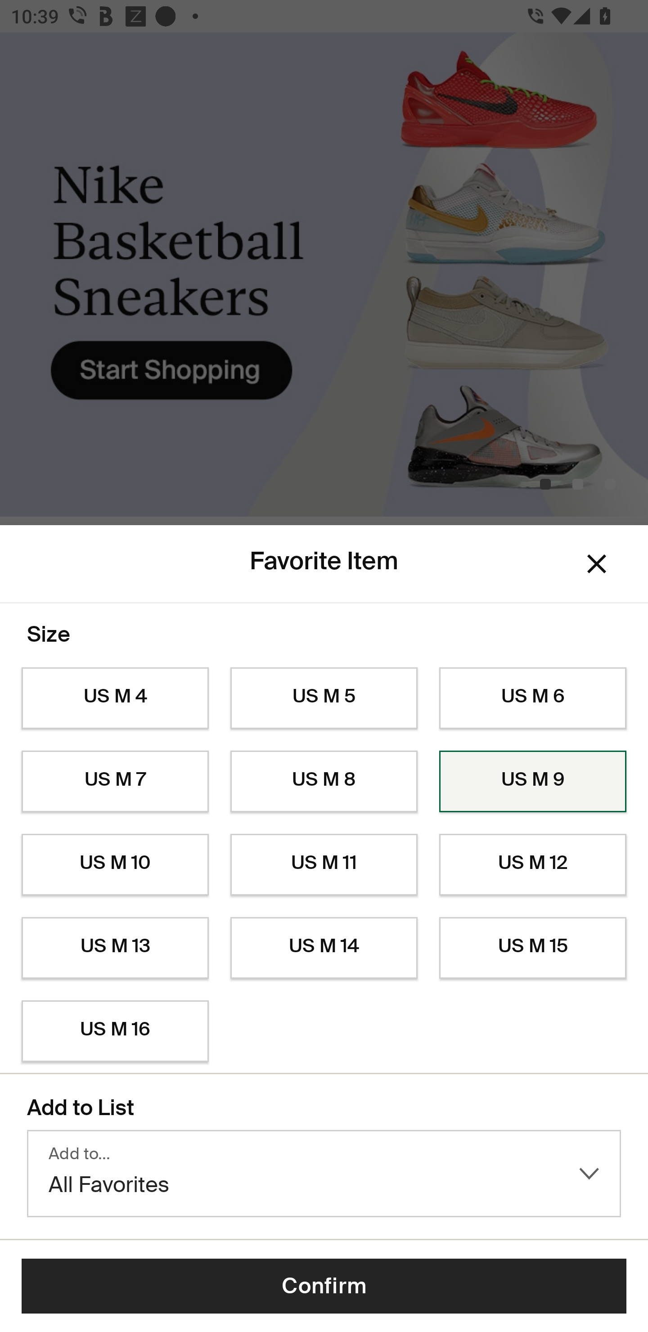 Image resolution: width=648 pixels, height=1332 pixels. What do you see at coordinates (597, 564) in the screenshot?
I see `Dismiss` at bounding box center [597, 564].